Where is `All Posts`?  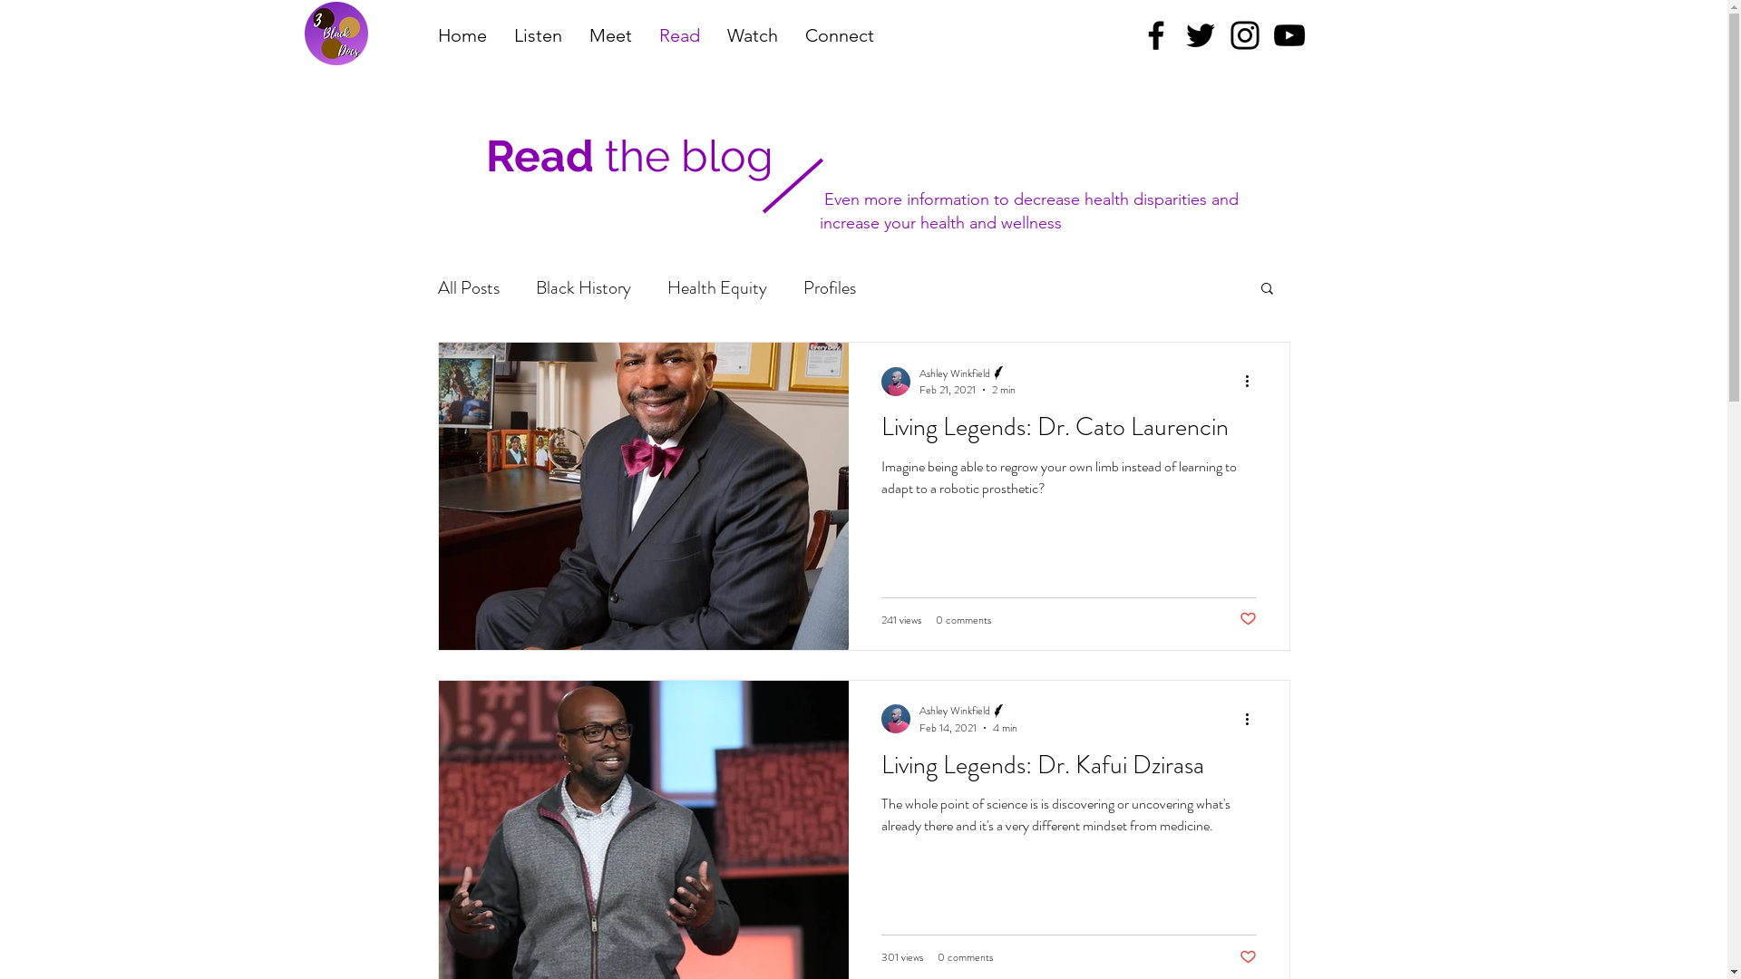 All Posts is located at coordinates (468, 286).